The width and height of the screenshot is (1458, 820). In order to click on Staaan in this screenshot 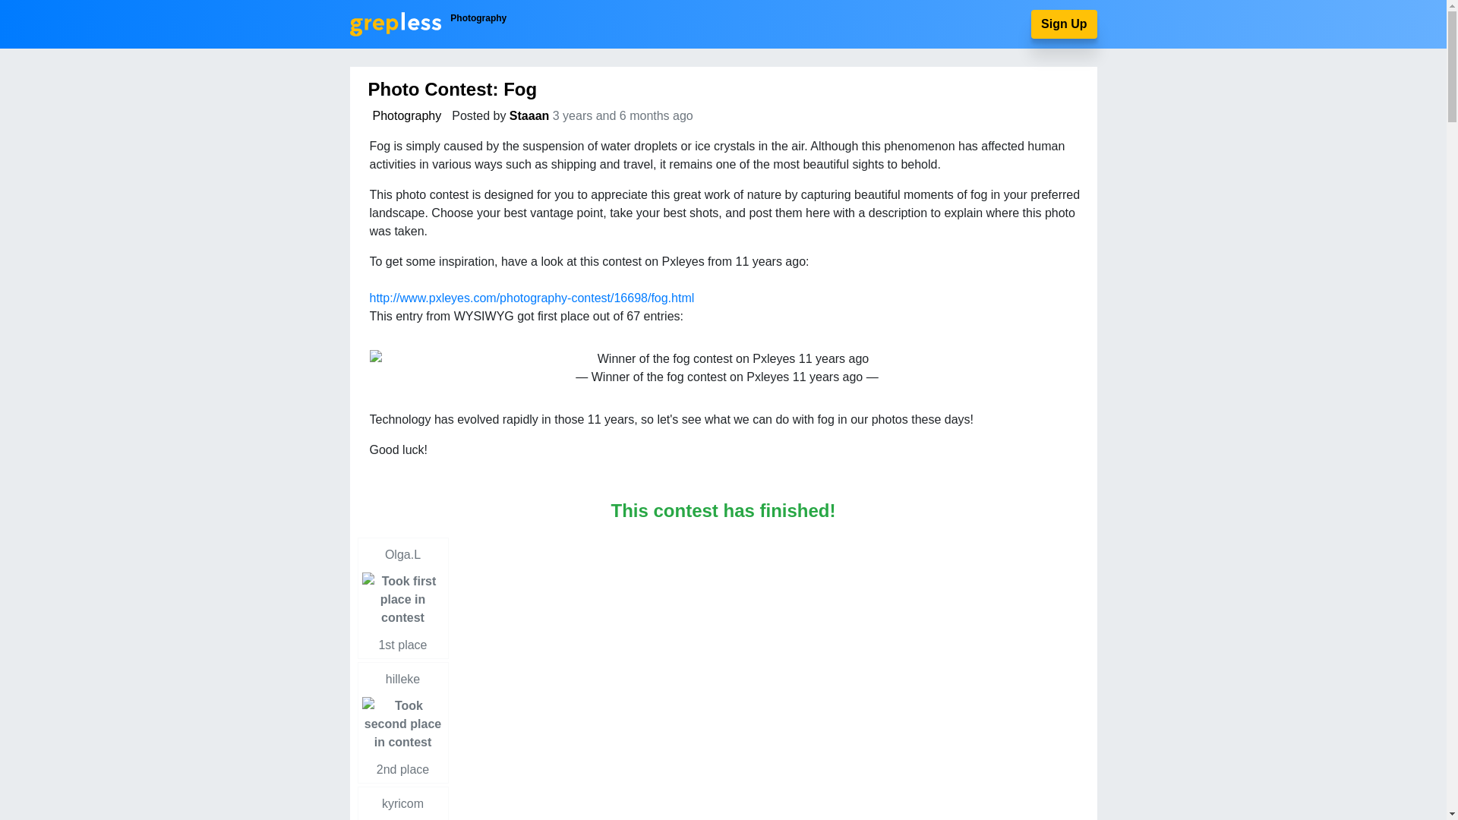, I will do `click(402, 598)`.